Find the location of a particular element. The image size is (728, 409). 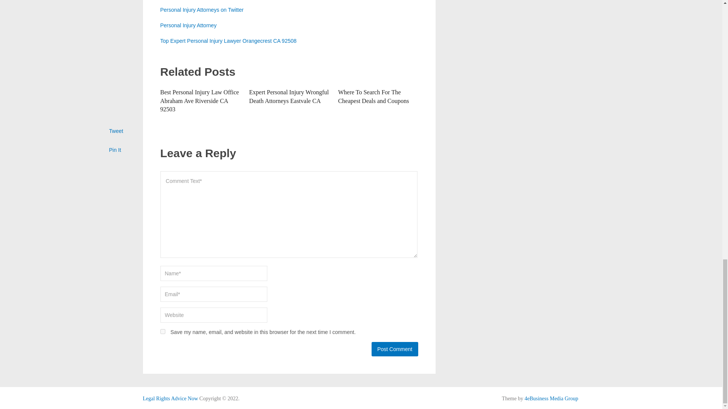

Personal Injury Attorneys on Twitter is located at coordinates (202, 10).